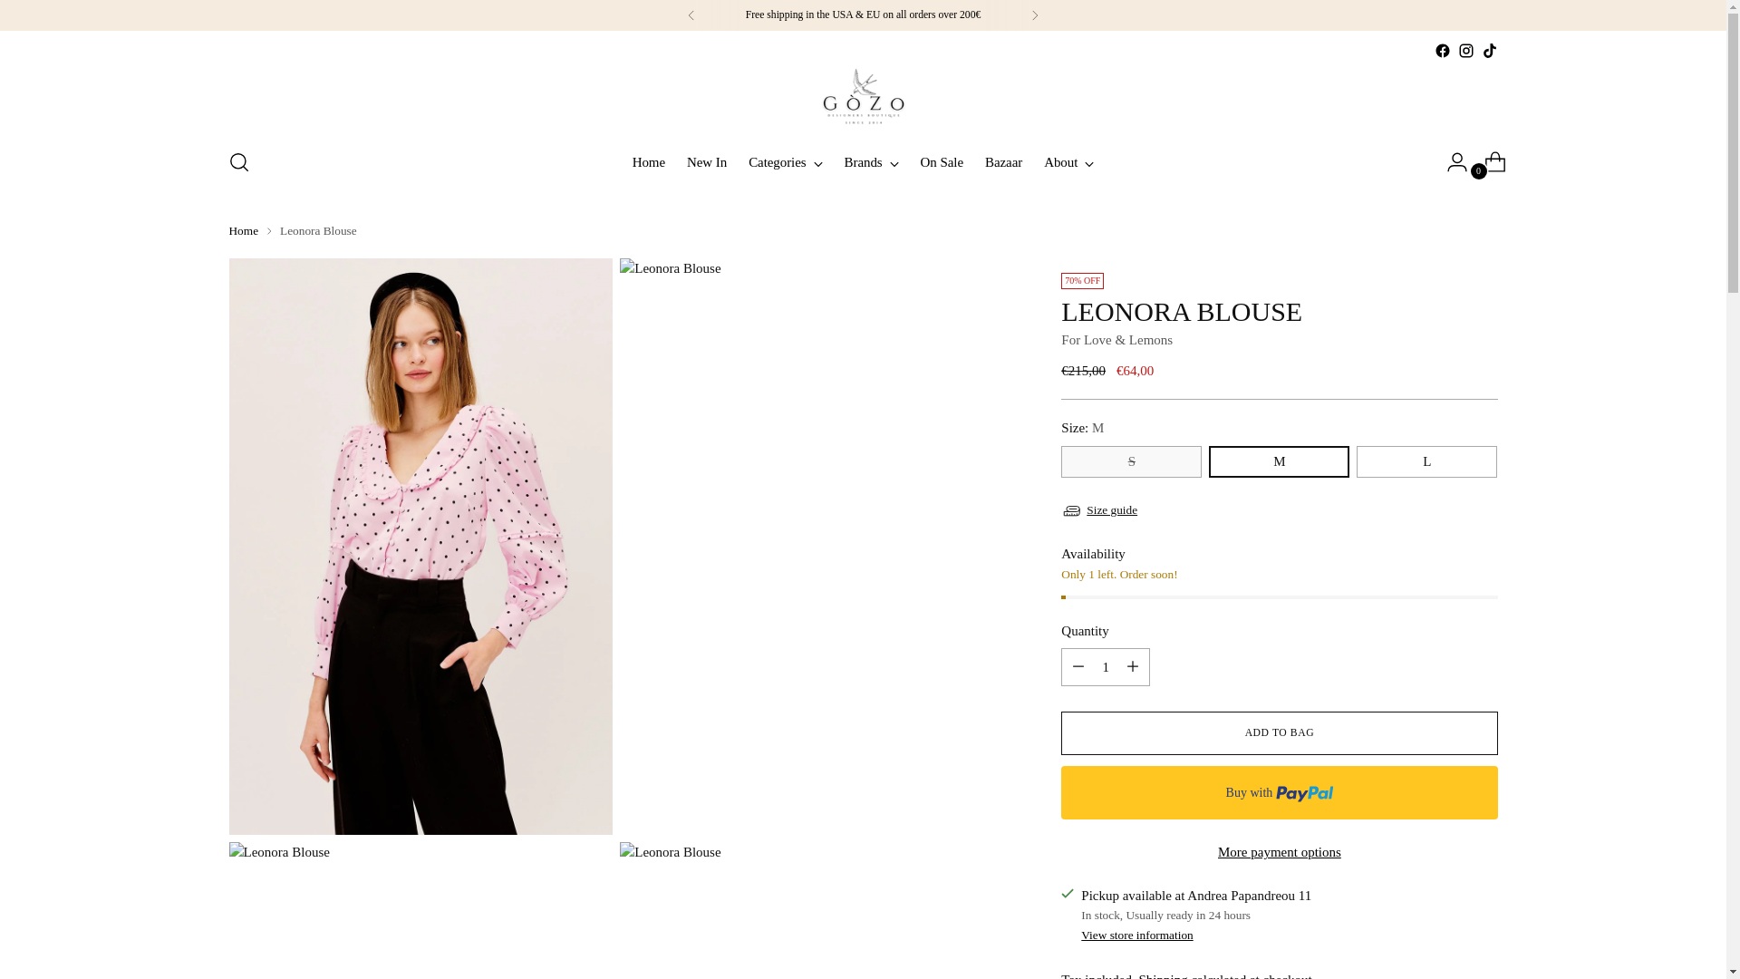 This screenshot has height=979, width=1740. Describe the element at coordinates (785, 161) in the screenshot. I see `Categories` at that location.